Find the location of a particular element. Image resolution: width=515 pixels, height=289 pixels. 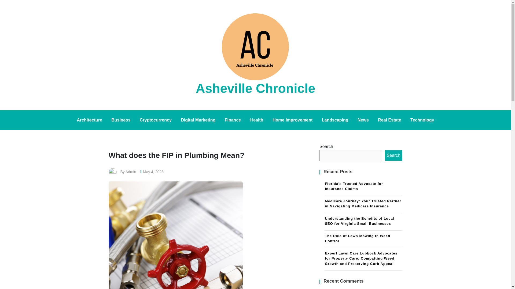

News is located at coordinates (363, 120).